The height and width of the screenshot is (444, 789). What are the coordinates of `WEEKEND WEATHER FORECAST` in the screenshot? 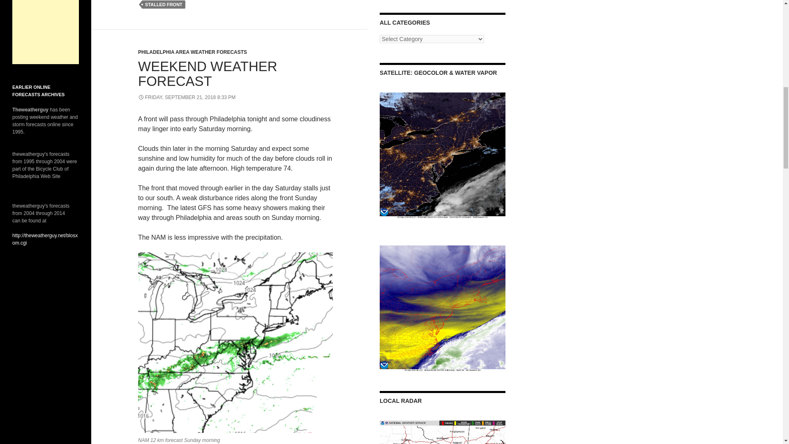 It's located at (208, 74).